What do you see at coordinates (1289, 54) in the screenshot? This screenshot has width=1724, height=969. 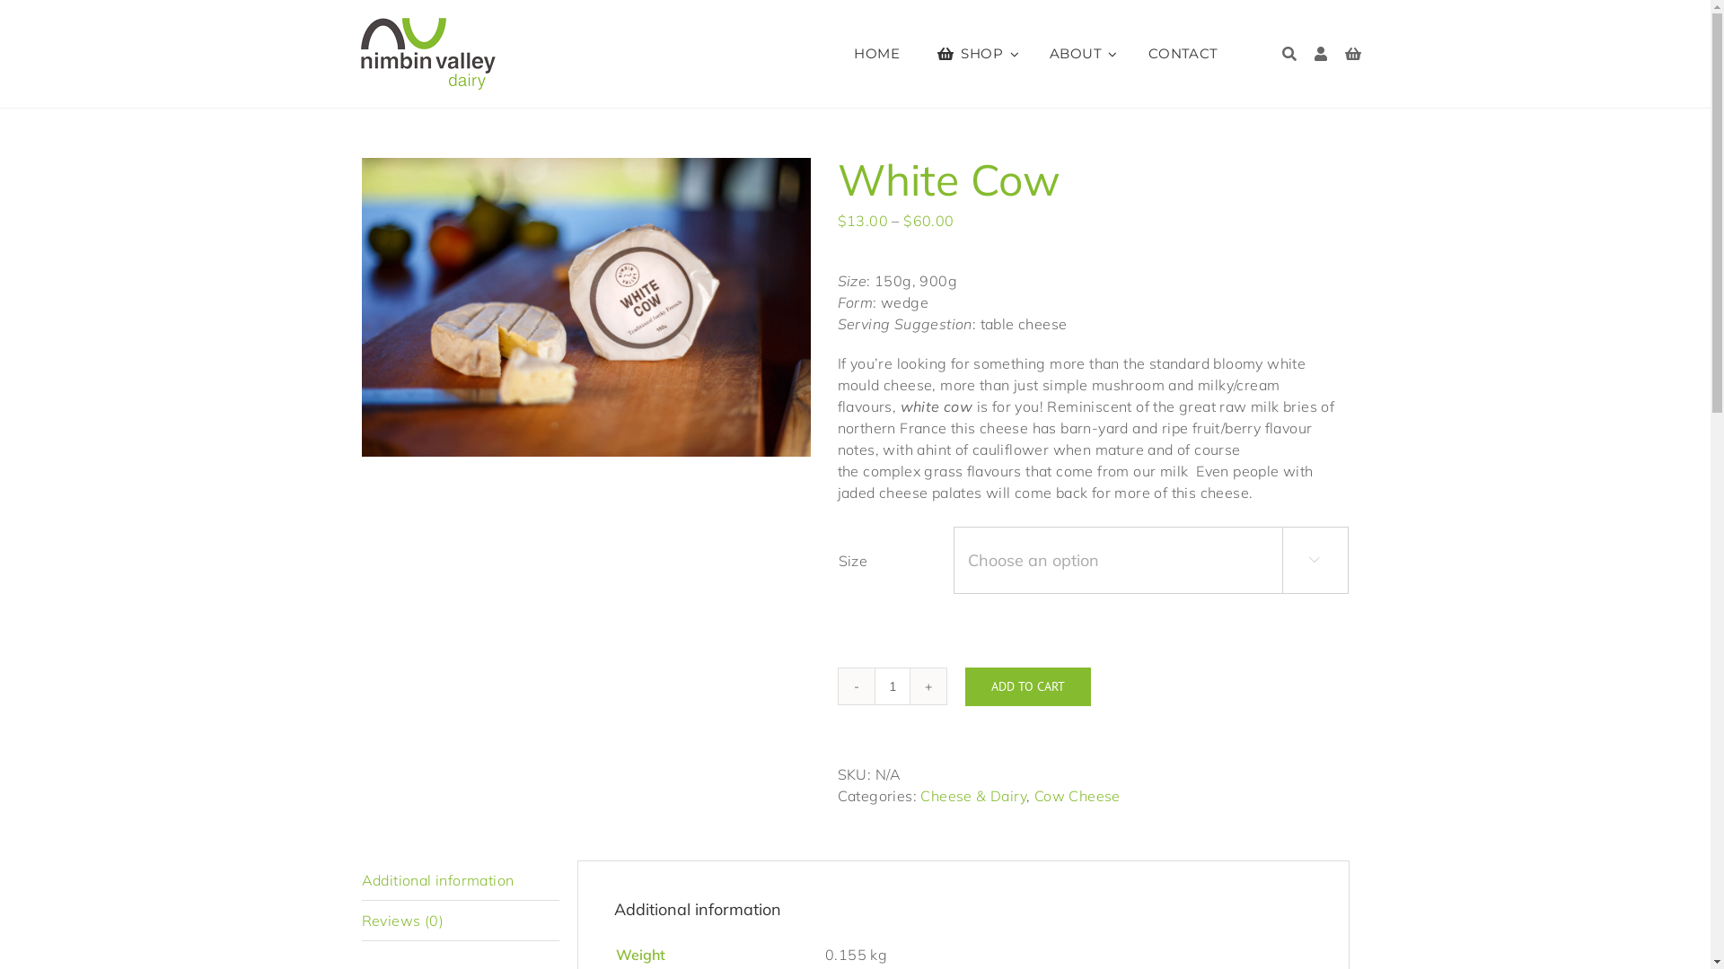 I see `Search` at bounding box center [1289, 54].